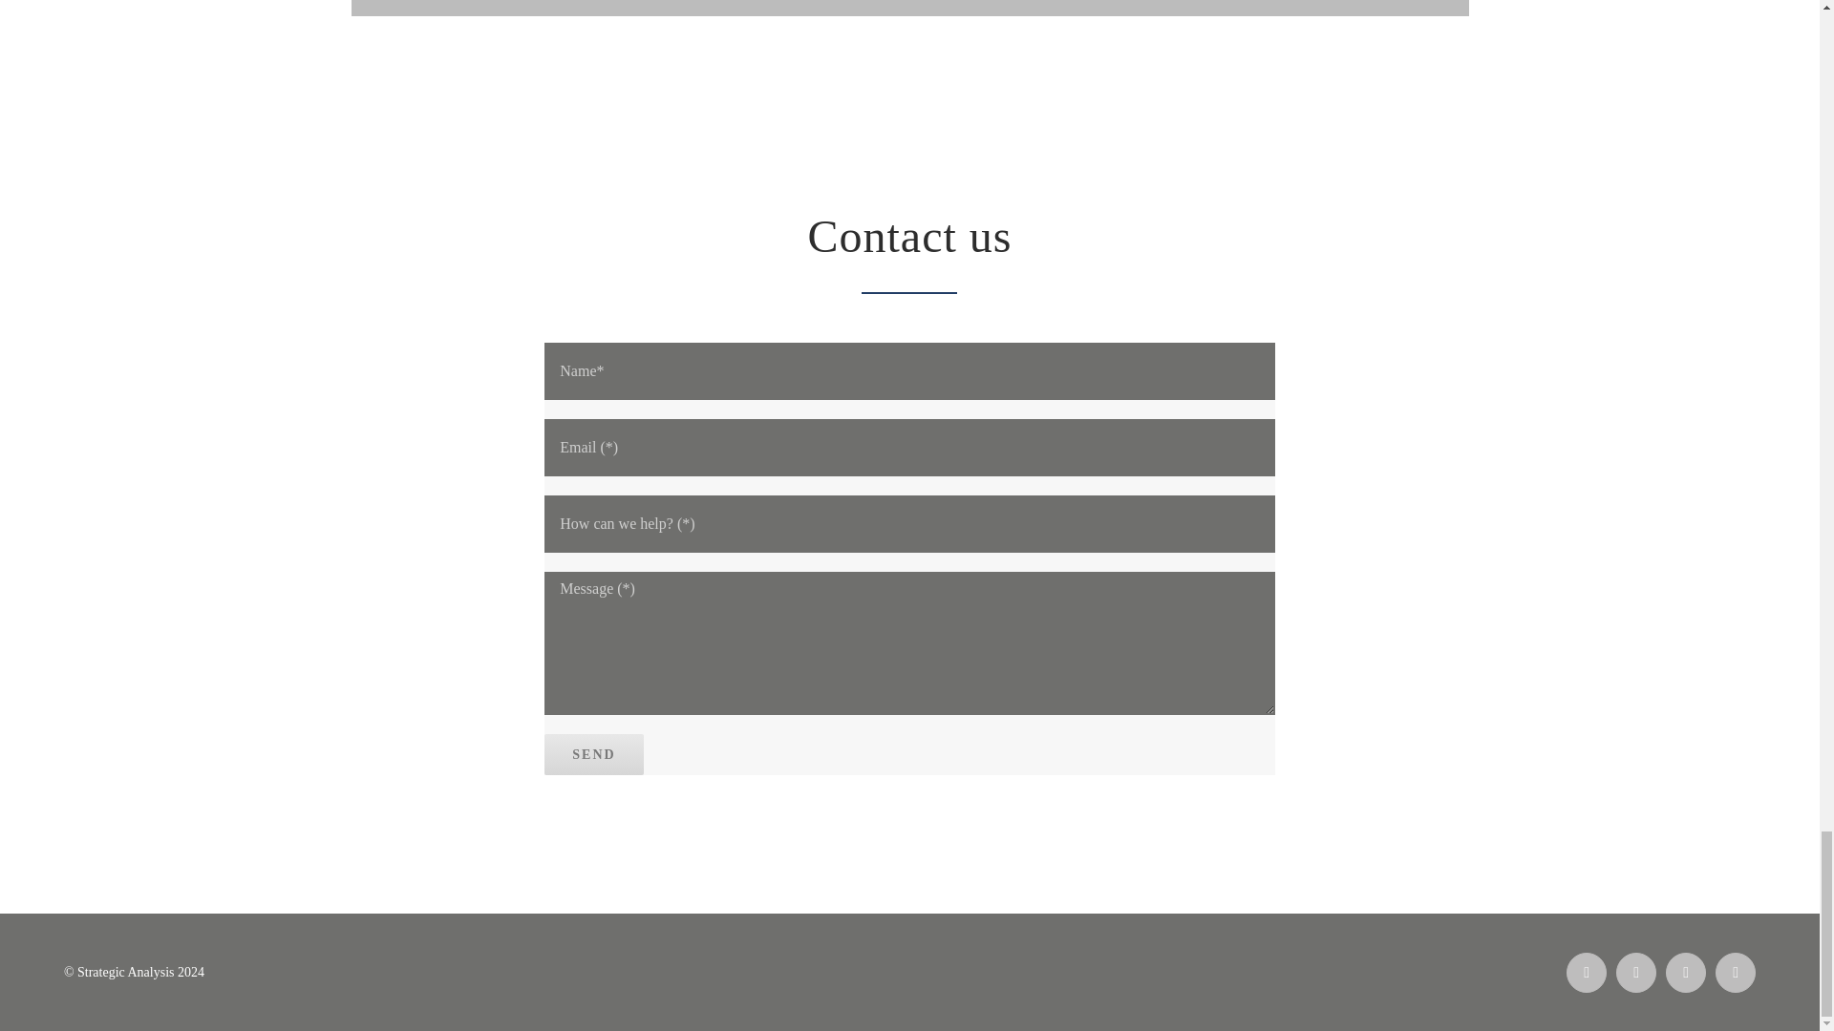  What do you see at coordinates (1685, 972) in the screenshot?
I see `LinkedIn` at bounding box center [1685, 972].